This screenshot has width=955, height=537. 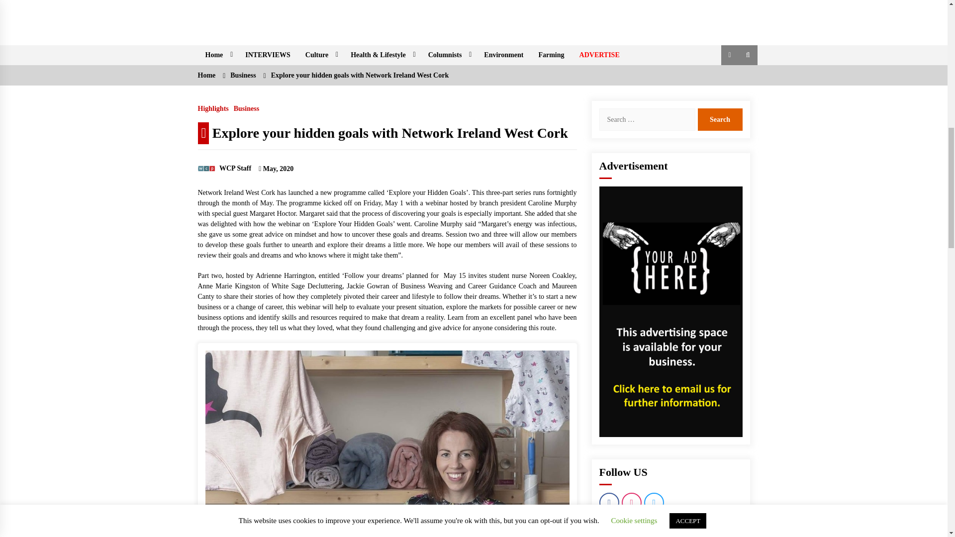 I want to click on INTERVIEWS, so click(x=268, y=55).